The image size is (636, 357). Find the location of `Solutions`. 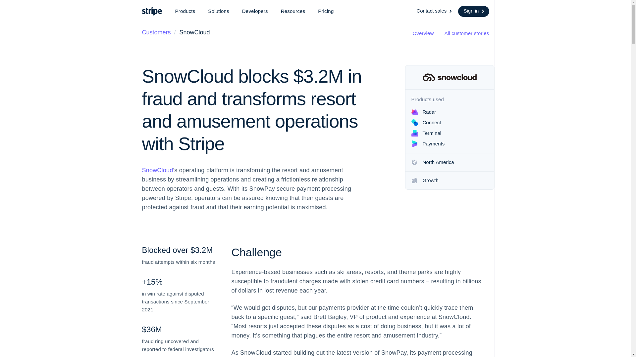

Solutions is located at coordinates (219, 11).